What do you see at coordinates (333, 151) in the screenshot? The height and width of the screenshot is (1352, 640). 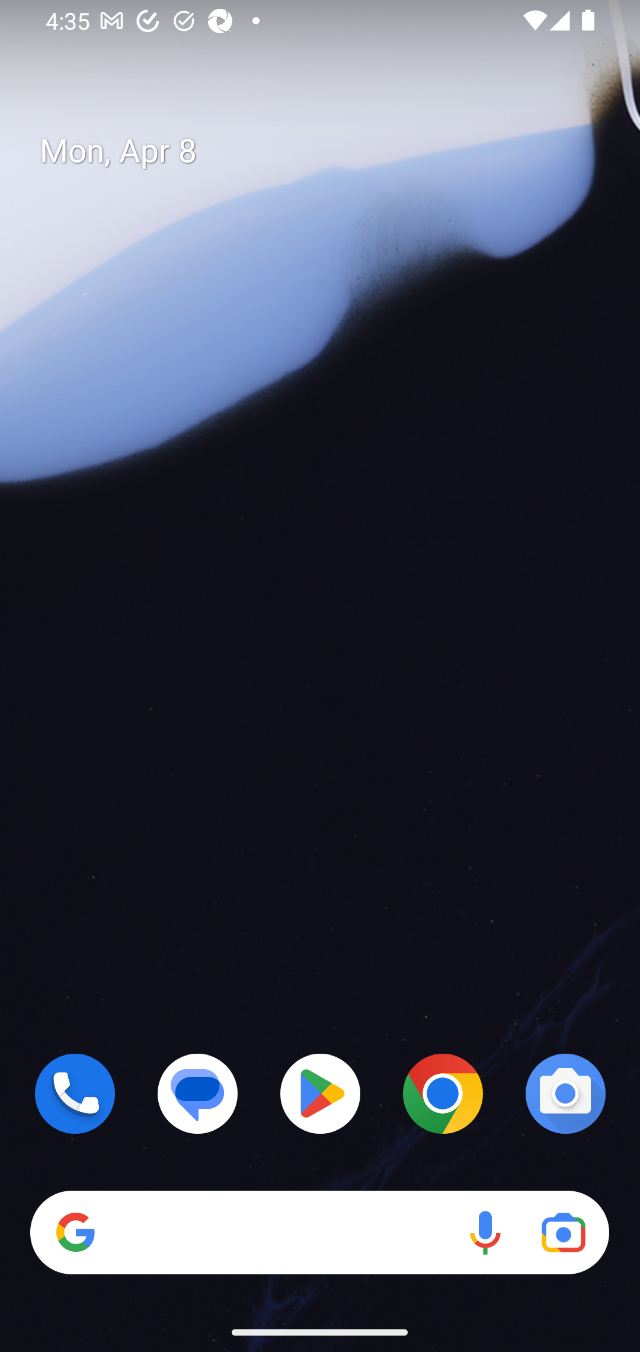 I see `Mon, Apr 8` at bounding box center [333, 151].